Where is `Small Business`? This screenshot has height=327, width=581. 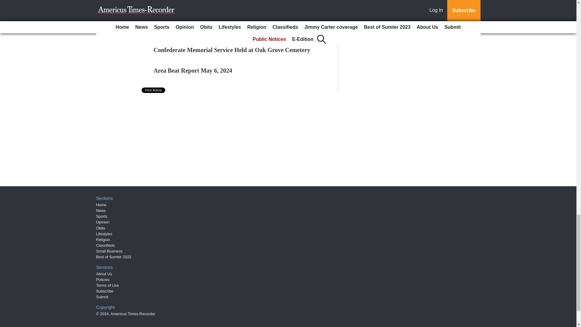
Small Business is located at coordinates (110, 251).